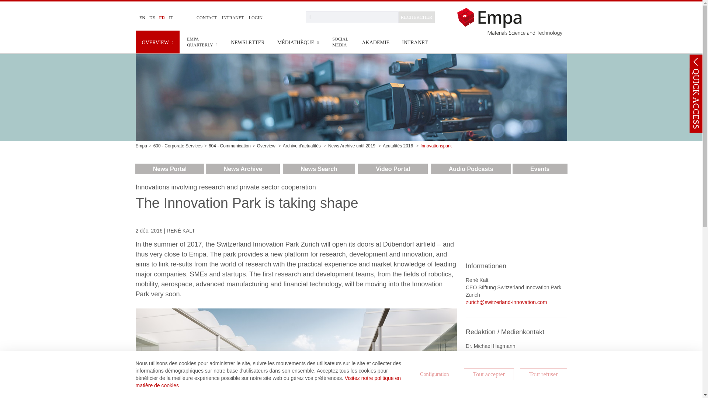 The image size is (708, 398). I want to click on News Portal, so click(170, 169).